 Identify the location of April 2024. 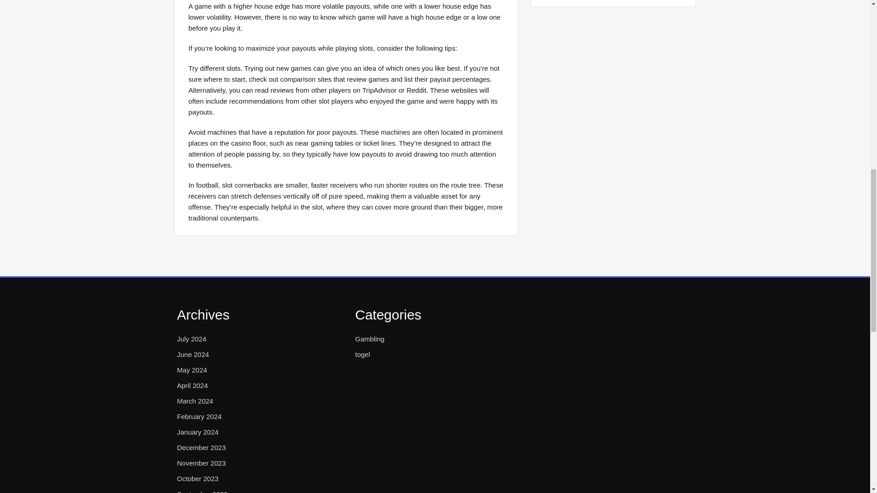
(193, 385).